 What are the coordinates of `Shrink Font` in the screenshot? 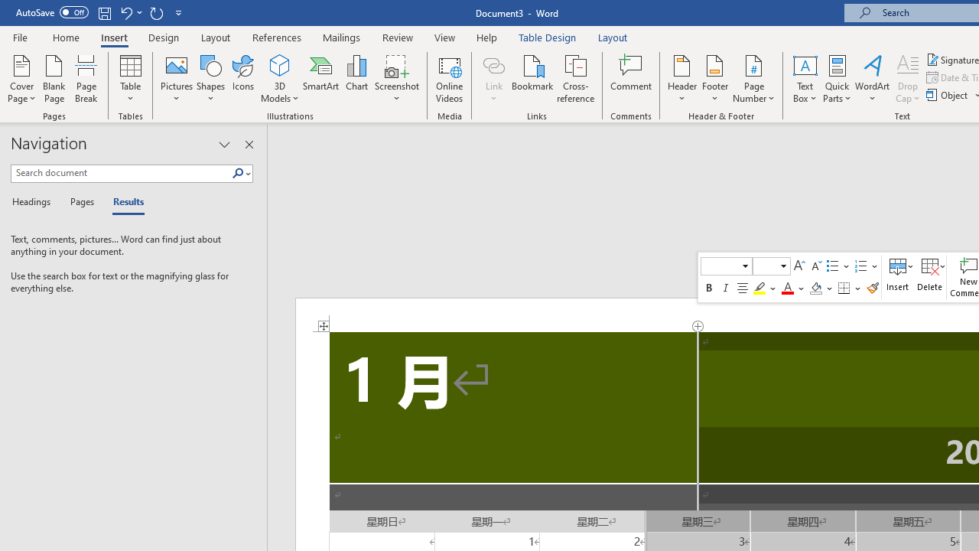 It's located at (815, 266).